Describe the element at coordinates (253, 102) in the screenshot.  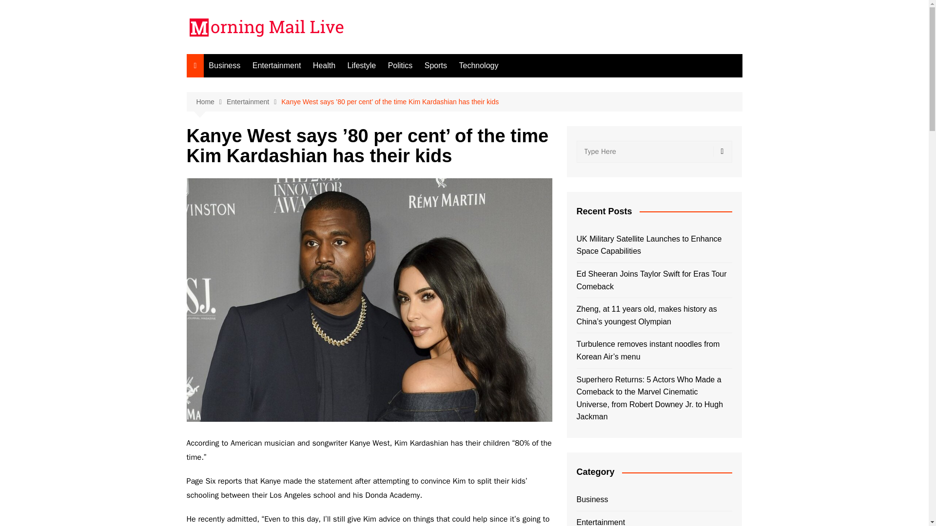
I see `Entertainment` at that location.